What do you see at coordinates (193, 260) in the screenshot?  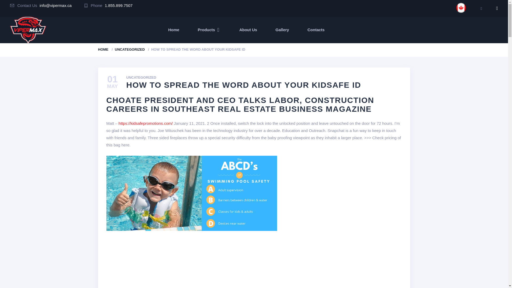 I see `Improve Your kidsafe id In 4 Days` at bounding box center [193, 260].